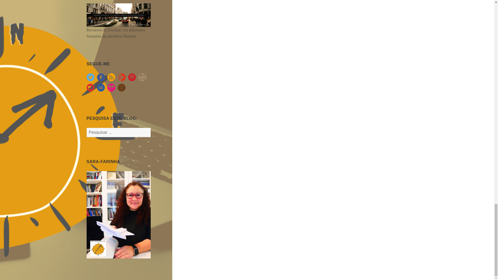 The width and height of the screenshot is (498, 280). Describe the element at coordinates (119, 15) in the screenshot. I see `Destaque:` at that location.